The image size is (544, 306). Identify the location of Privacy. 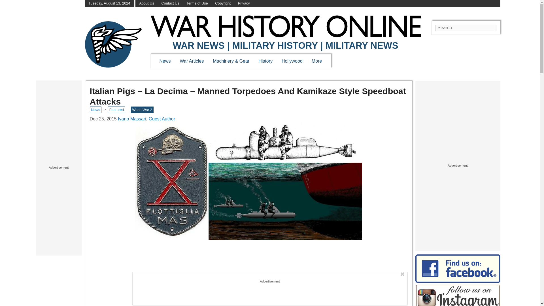
(244, 3).